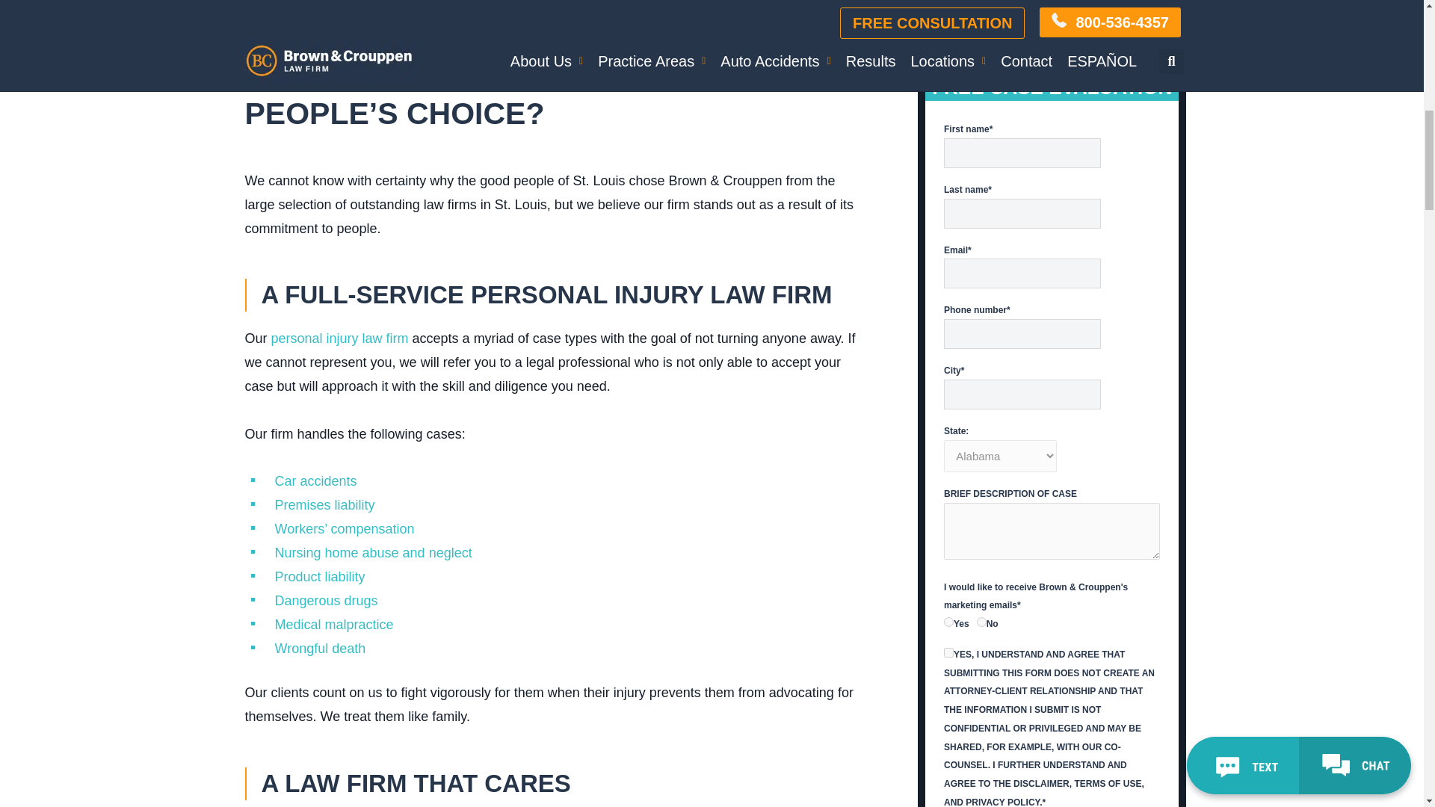 This screenshot has height=807, width=1435. I want to click on No, so click(982, 622).